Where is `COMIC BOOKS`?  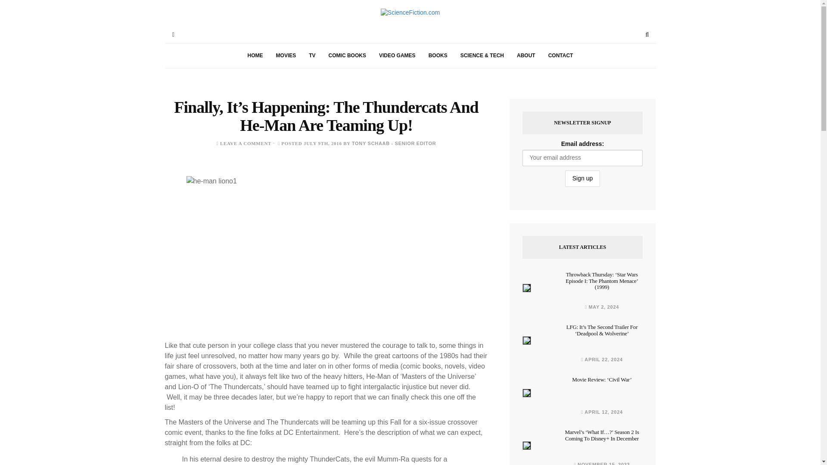
COMIC BOOKS is located at coordinates (347, 56).